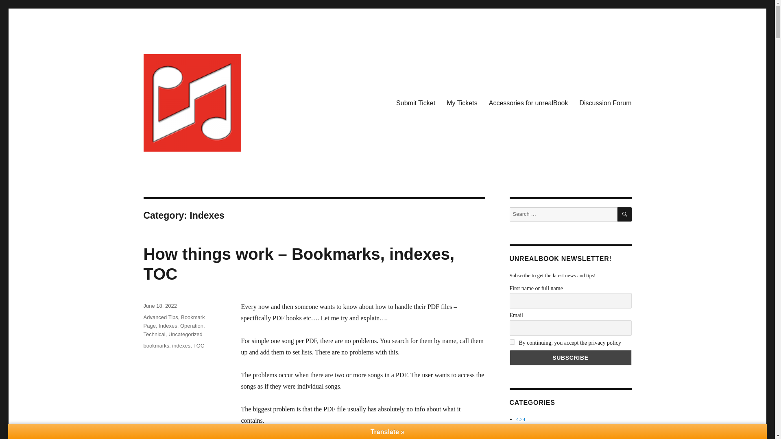  Describe the element at coordinates (605, 103) in the screenshot. I see `Discussion Forum` at that location.